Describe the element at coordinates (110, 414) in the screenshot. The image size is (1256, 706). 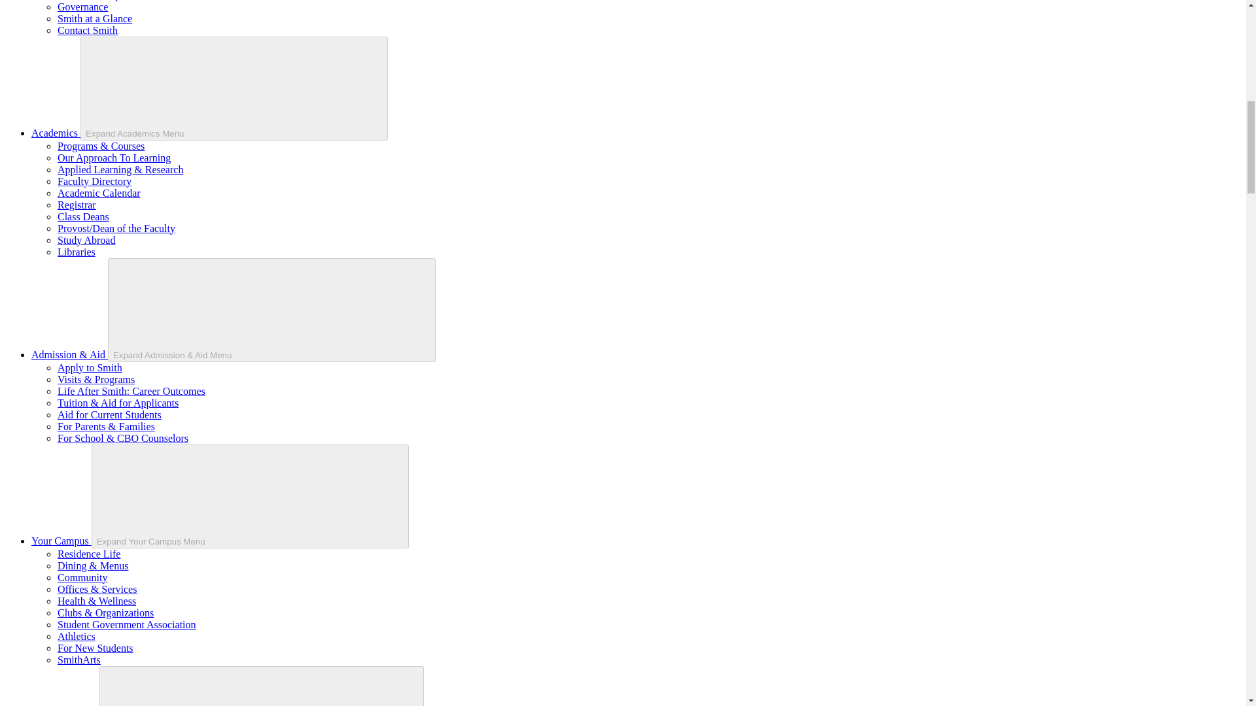
I see `Aid for Current Students` at that location.